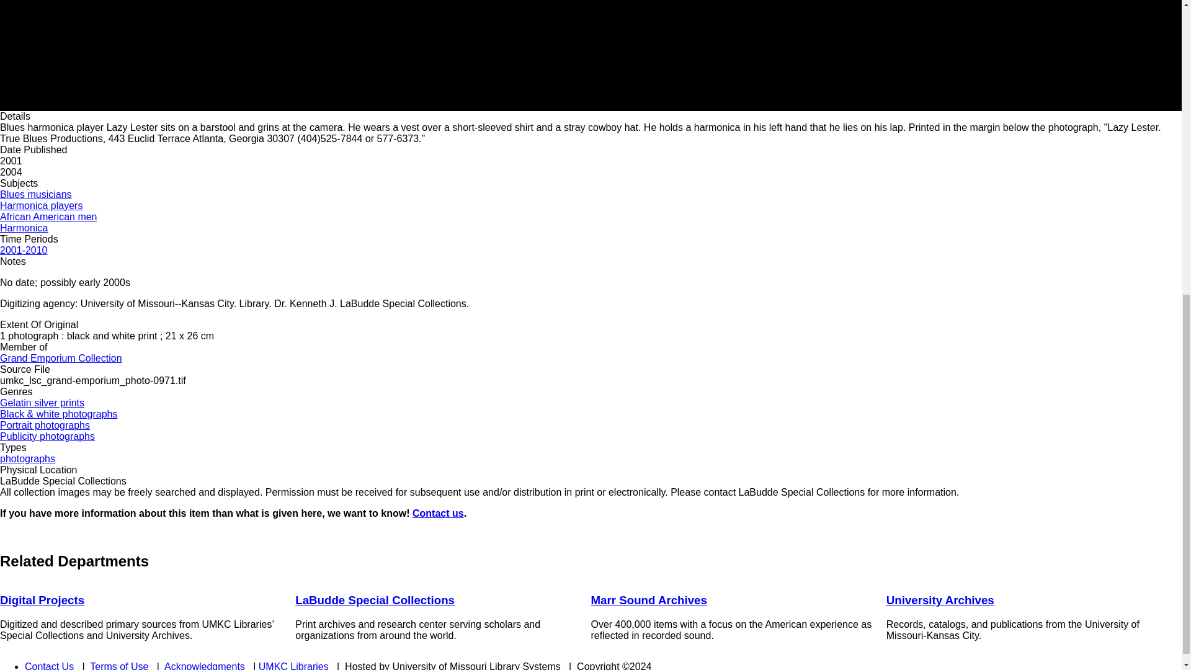  What do you see at coordinates (41, 205) in the screenshot?
I see `Harmonica players` at bounding box center [41, 205].